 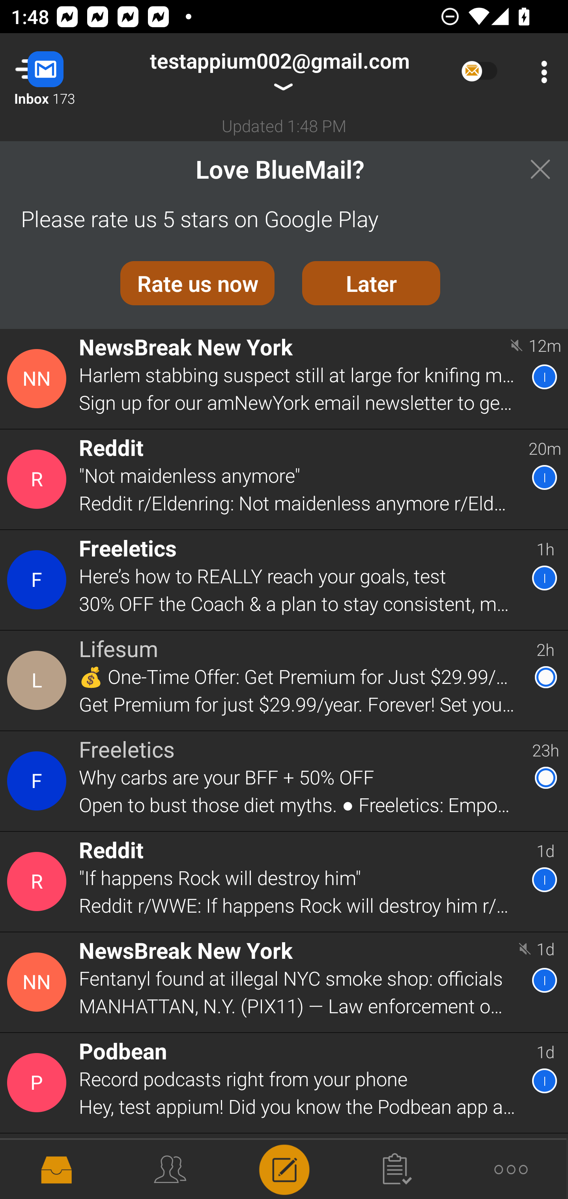 What do you see at coordinates (39, 982) in the screenshot?
I see `Contact Details` at bounding box center [39, 982].